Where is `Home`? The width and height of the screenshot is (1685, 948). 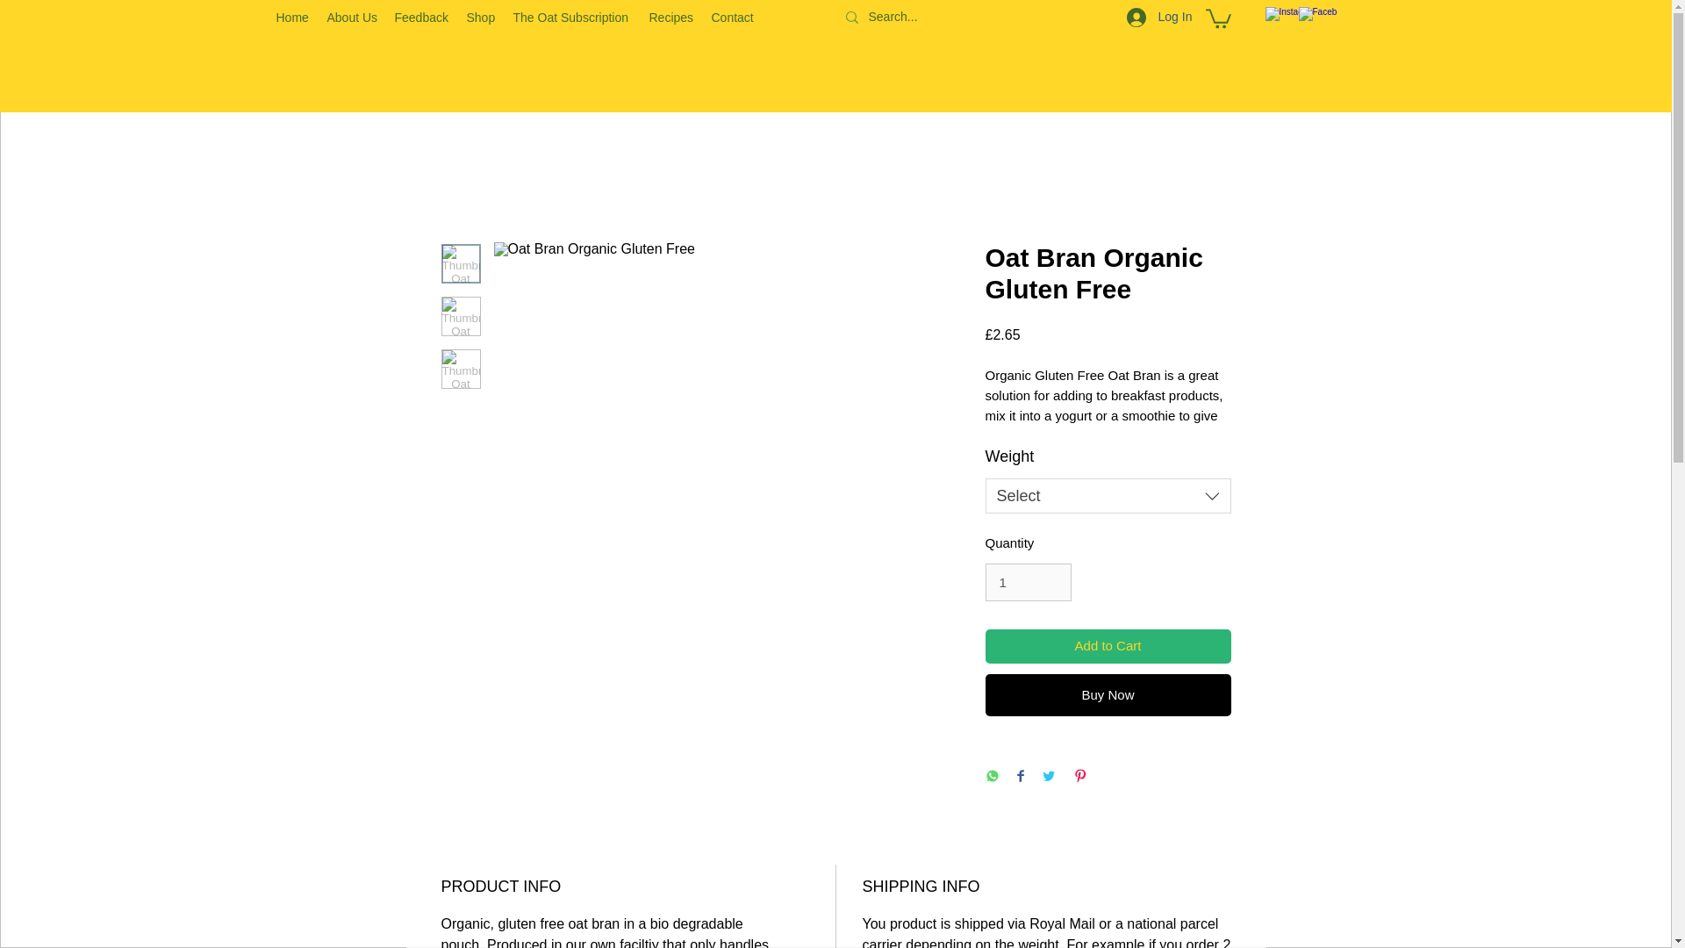
Home is located at coordinates (291, 18).